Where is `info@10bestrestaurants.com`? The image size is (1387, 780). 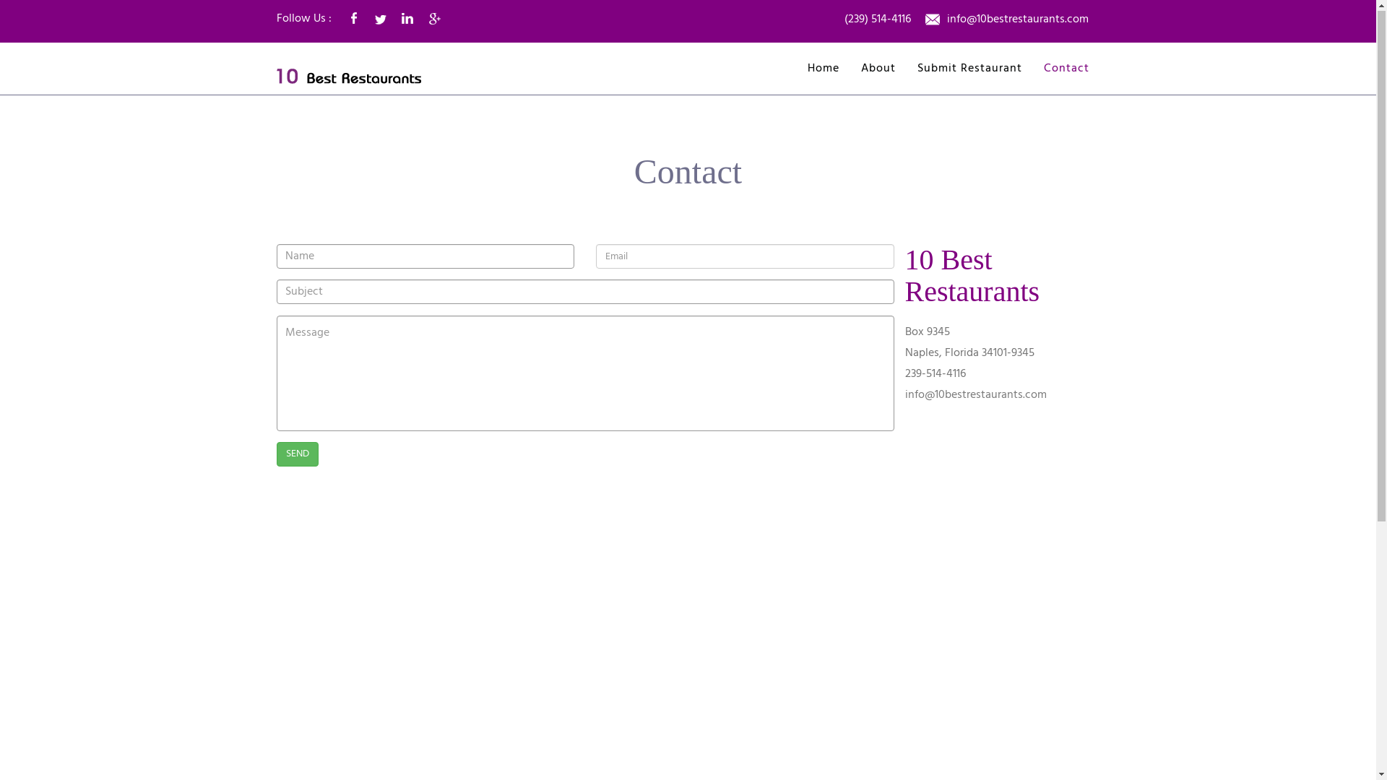 info@10bestrestaurants.com is located at coordinates (975, 396).